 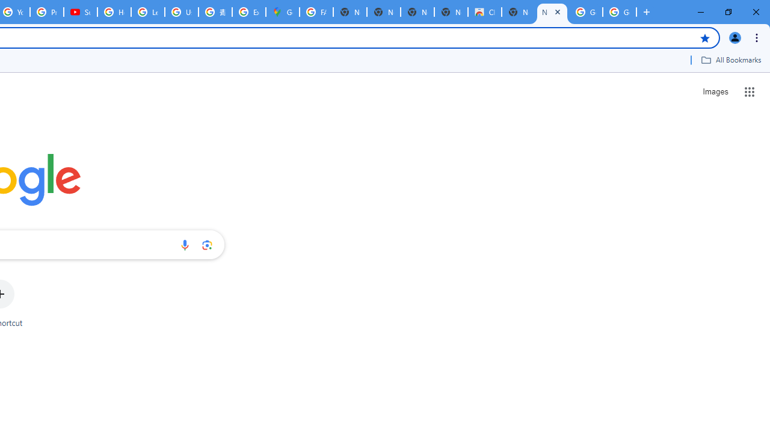 What do you see at coordinates (81, 12) in the screenshot?
I see `Subscriptions - YouTube` at bounding box center [81, 12].